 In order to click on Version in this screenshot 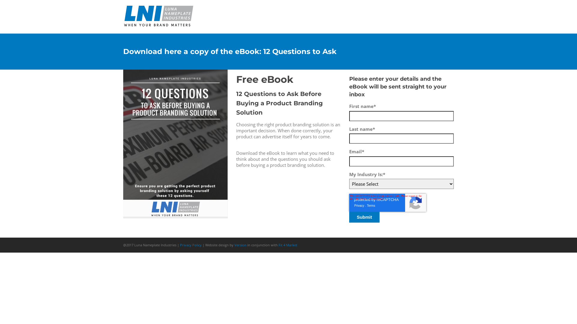, I will do `click(240, 245)`.